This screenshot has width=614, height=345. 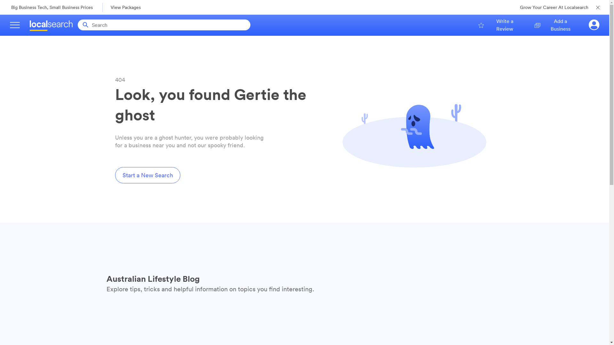 I want to click on Start a New Search, so click(x=148, y=175).